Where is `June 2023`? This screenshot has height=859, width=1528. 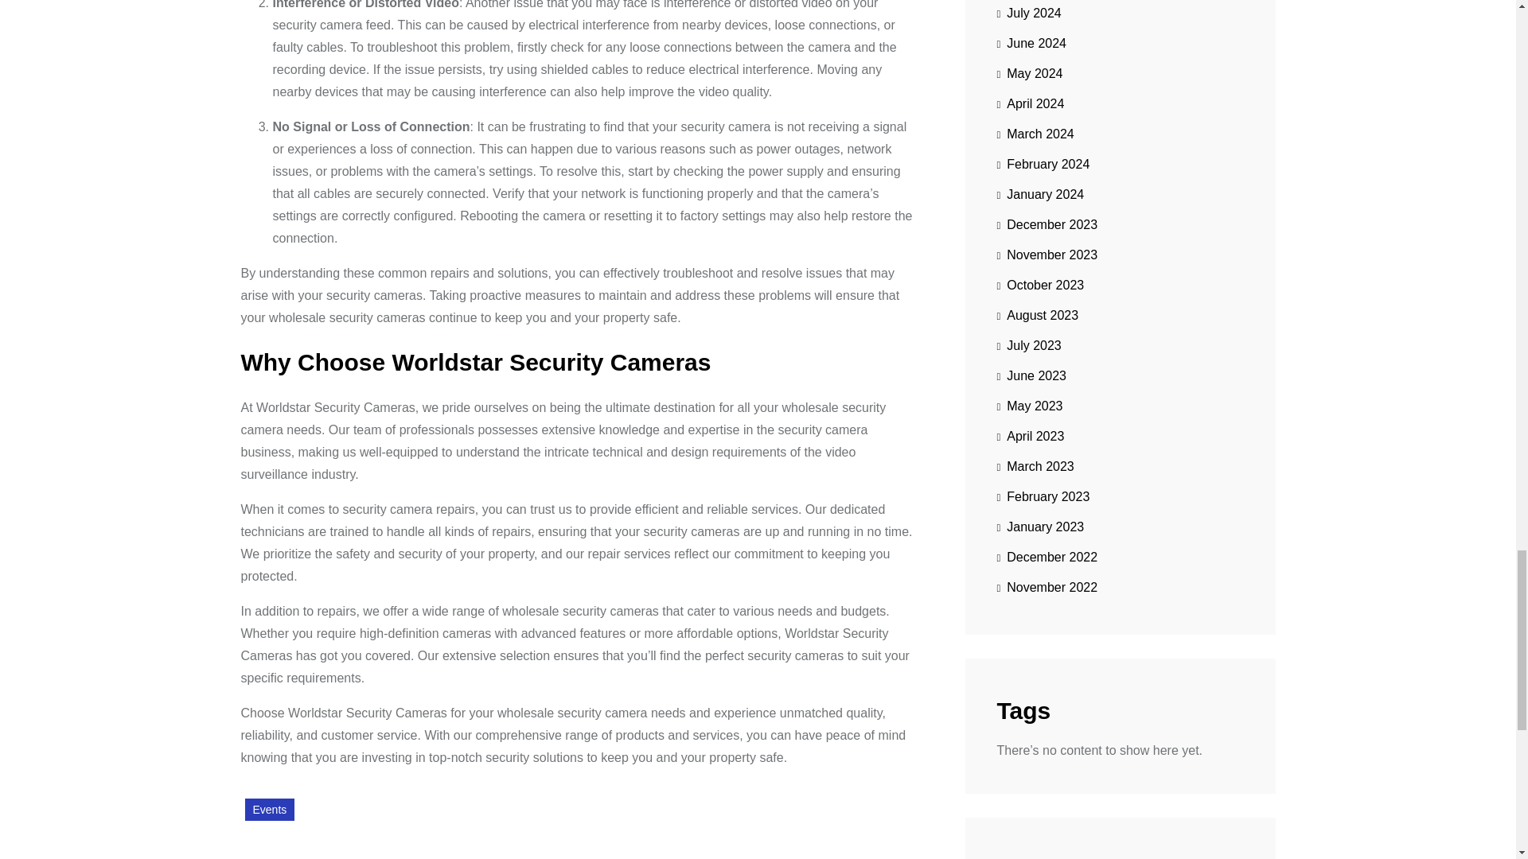
June 2023 is located at coordinates (1030, 375).